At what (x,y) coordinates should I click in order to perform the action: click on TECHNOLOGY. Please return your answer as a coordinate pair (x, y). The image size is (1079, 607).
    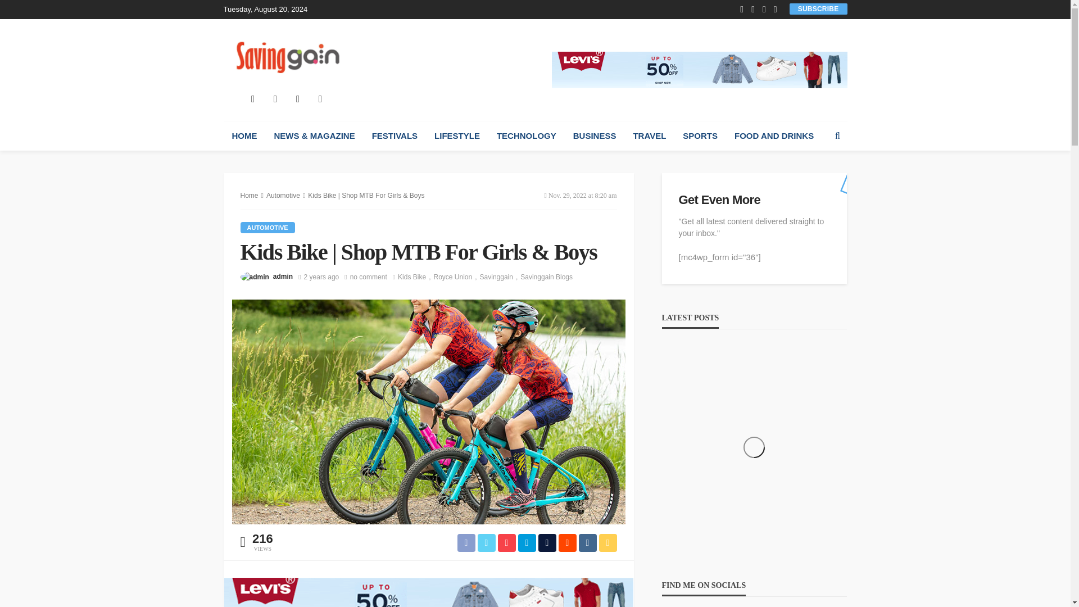
    Looking at the image, I should click on (526, 136).